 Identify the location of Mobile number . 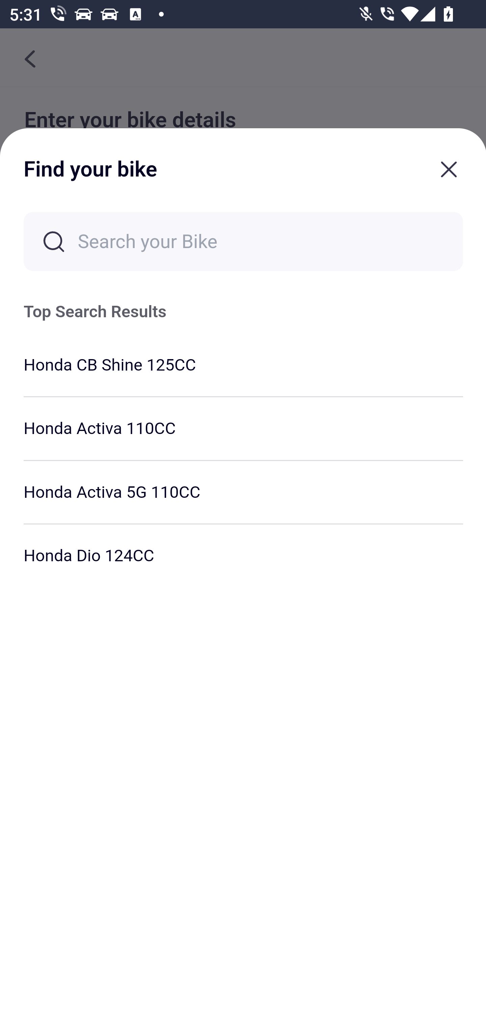
(243, 323).